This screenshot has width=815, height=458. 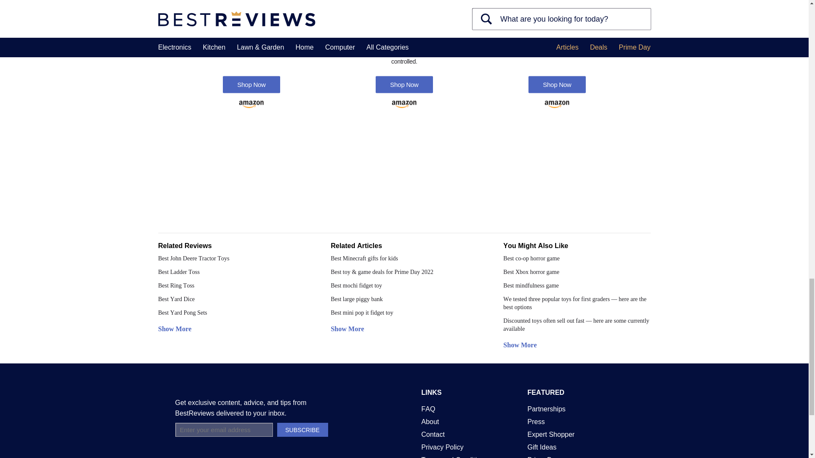 What do you see at coordinates (433, 434) in the screenshot?
I see `Contact Us` at bounding box center [433, 434].